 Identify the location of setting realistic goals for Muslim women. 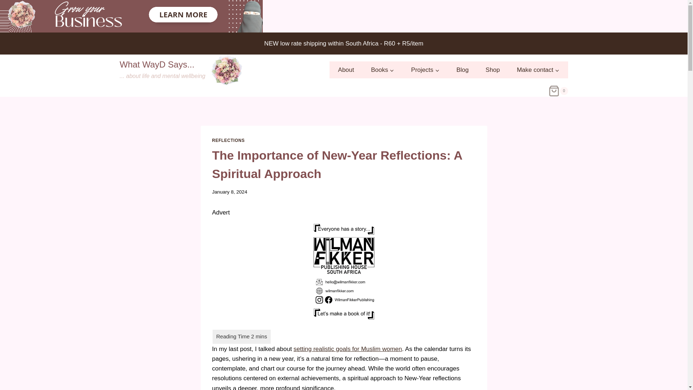
(347, 349).